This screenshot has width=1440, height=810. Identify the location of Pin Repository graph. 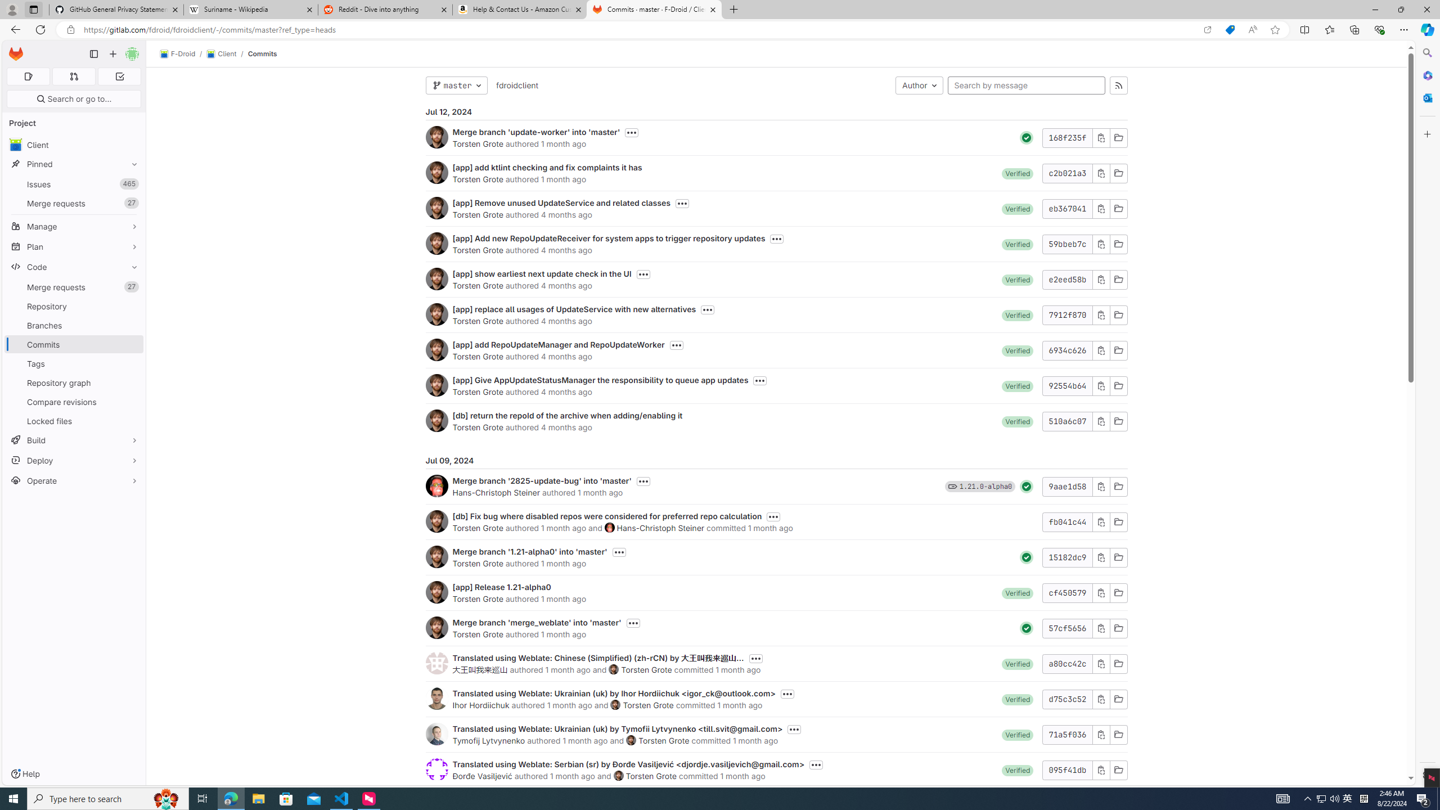
(132, 382).